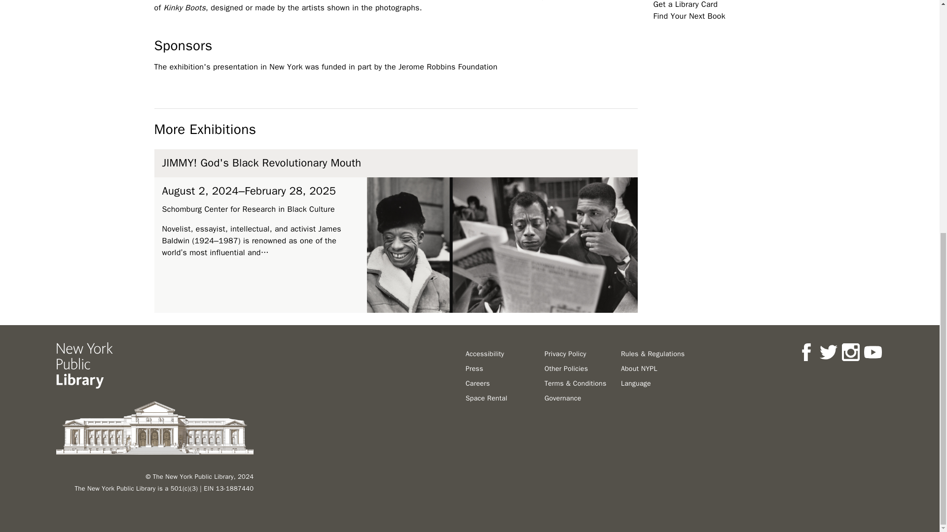 The width and height of the screenshot is (947, 532). Describe the element at coordinates (477, 383) in the screenshot. I see `Careers` at that location.